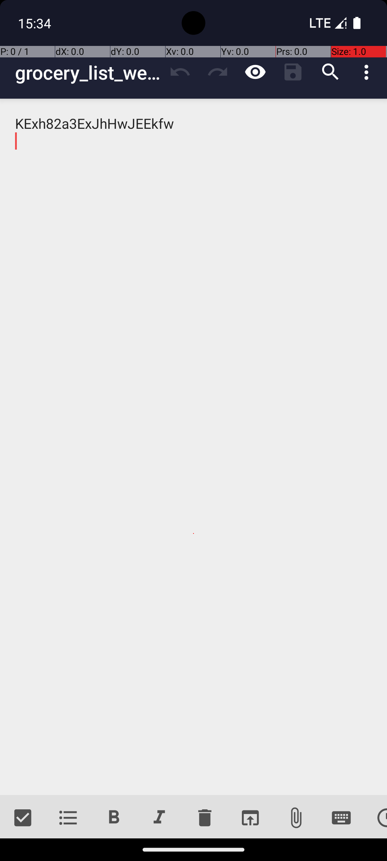  What do you see at coordinates (376, 818) in the screenshot?
I see `Date and time` at bounding box center [376, 818].